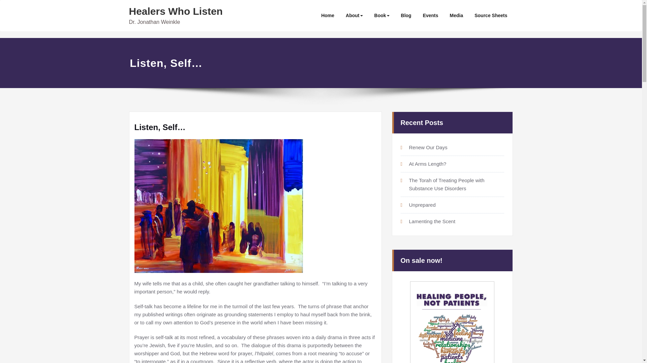 This screenshot has width=647, height=363. I want to click on Events, so click(431, 15).